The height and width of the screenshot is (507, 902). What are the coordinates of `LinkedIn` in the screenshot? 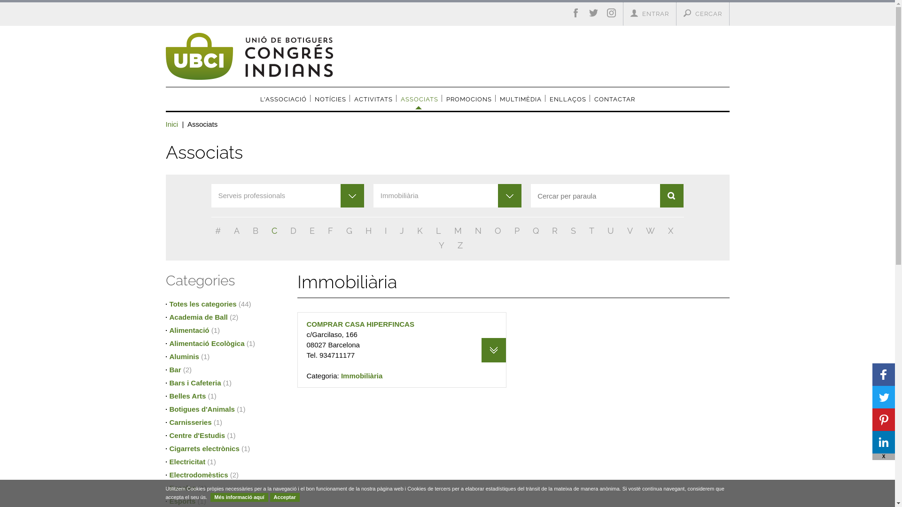 It's located at (884, 442).